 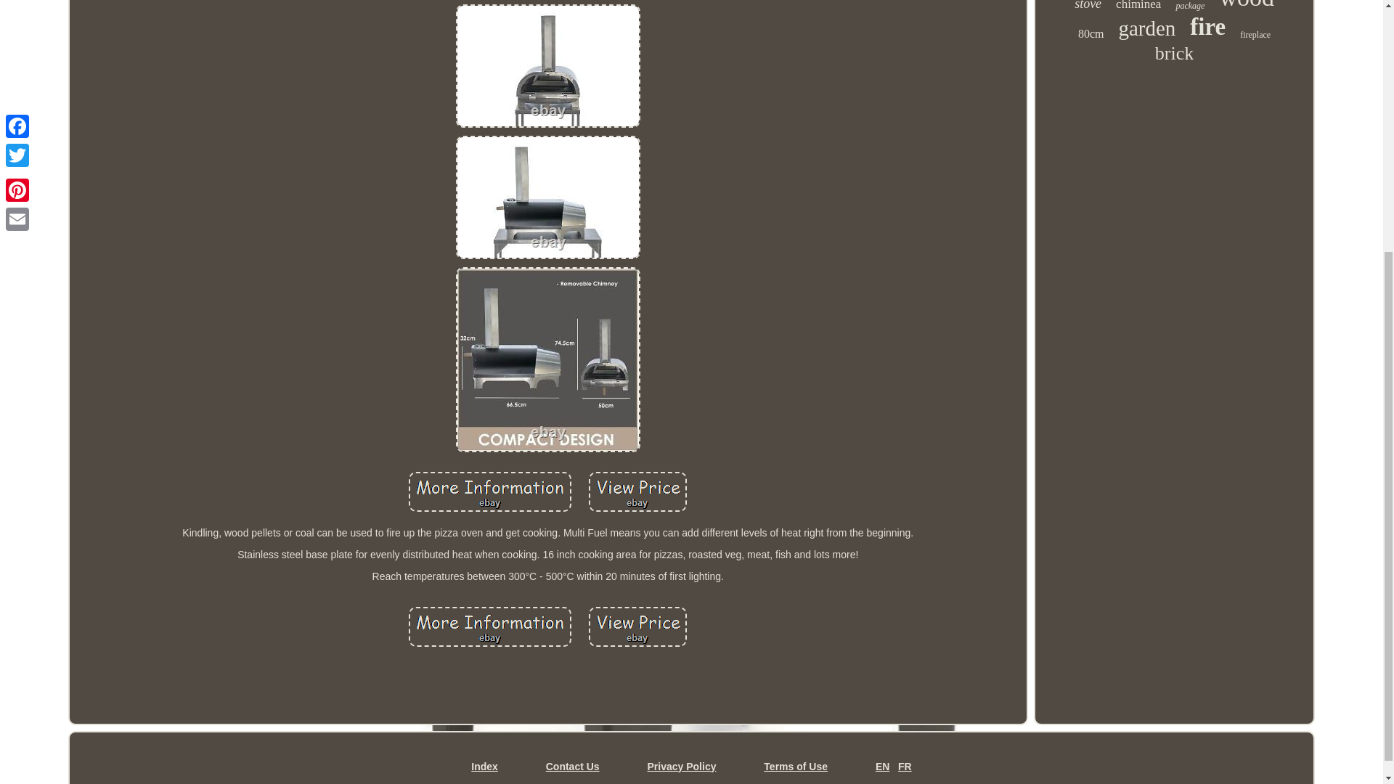 What do you see at coordinates (489, 626) in the screenshot?
I see `Char out Doors Wood fired pizza oven No 16` at bounding box center [489, 626].